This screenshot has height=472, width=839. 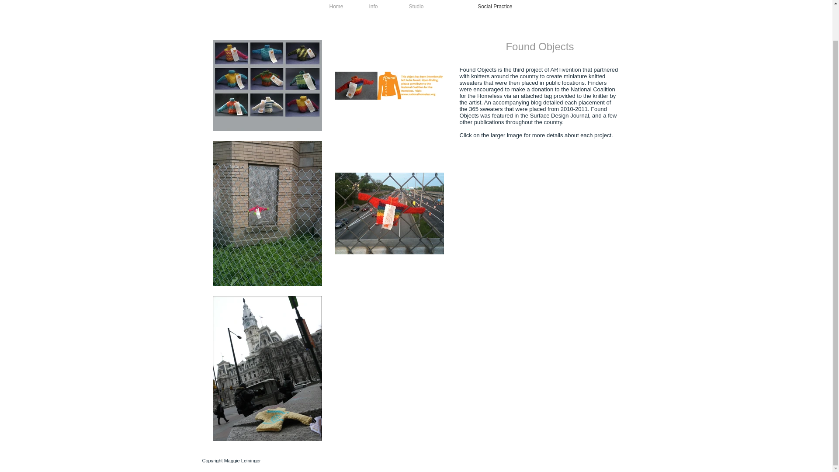 I want to click on Pin to Pinterest, so click(x=424, y=155).